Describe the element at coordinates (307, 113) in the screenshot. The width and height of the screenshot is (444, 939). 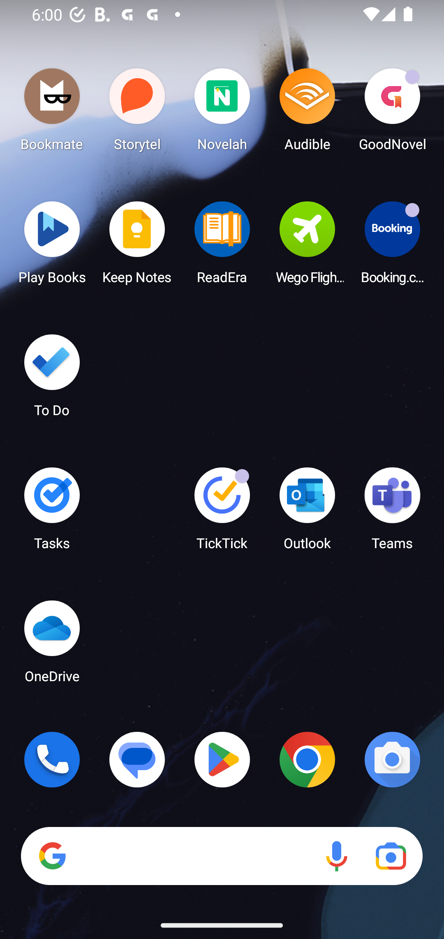
I see `Audible` at that location.